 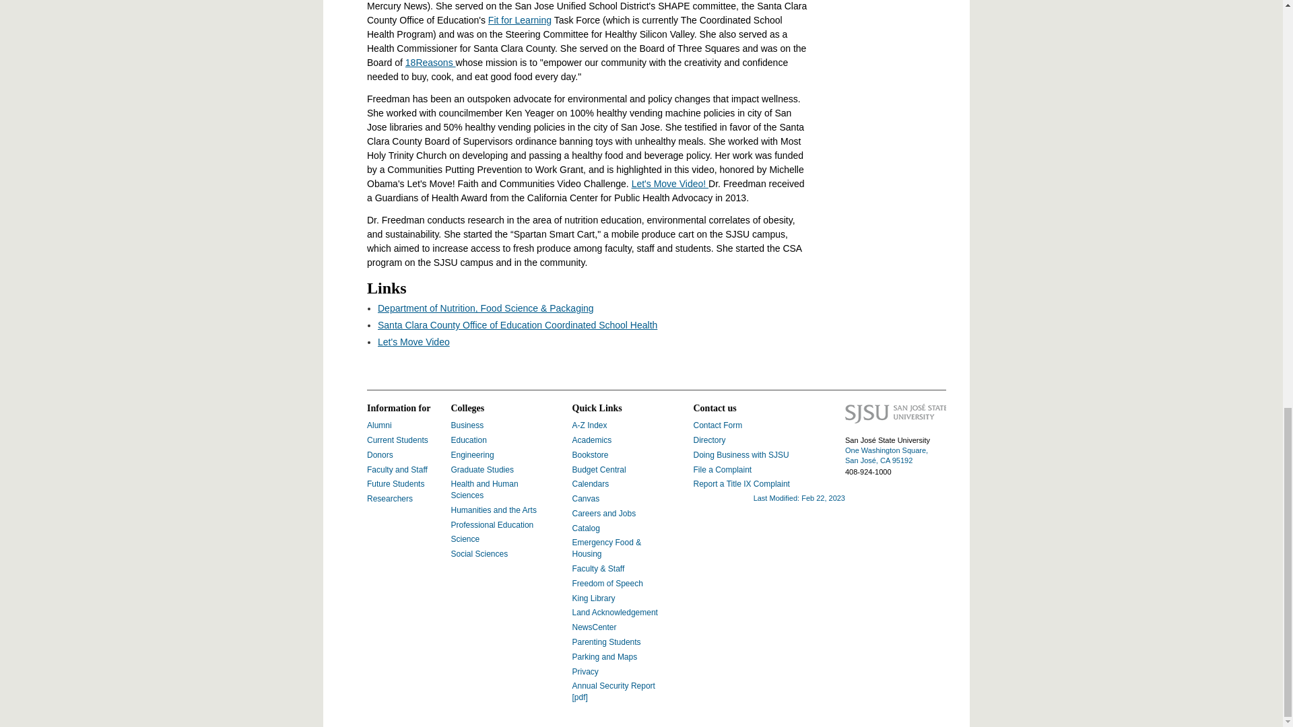 What do you see at coordinates (397, 469) in the screenshot?
I see `Faculty and Staff` at bounding box center [397, 469].